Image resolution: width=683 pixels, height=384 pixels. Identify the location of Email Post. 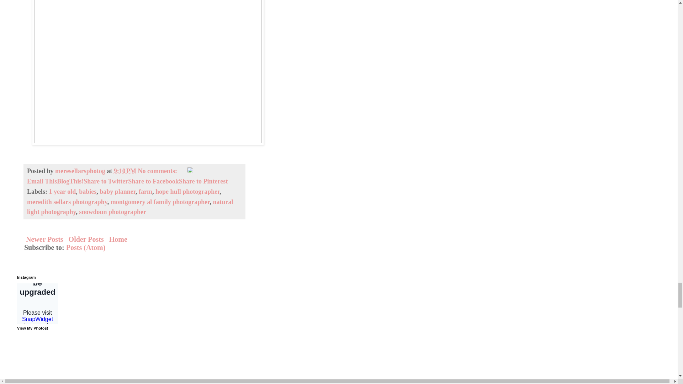
(182, 171).